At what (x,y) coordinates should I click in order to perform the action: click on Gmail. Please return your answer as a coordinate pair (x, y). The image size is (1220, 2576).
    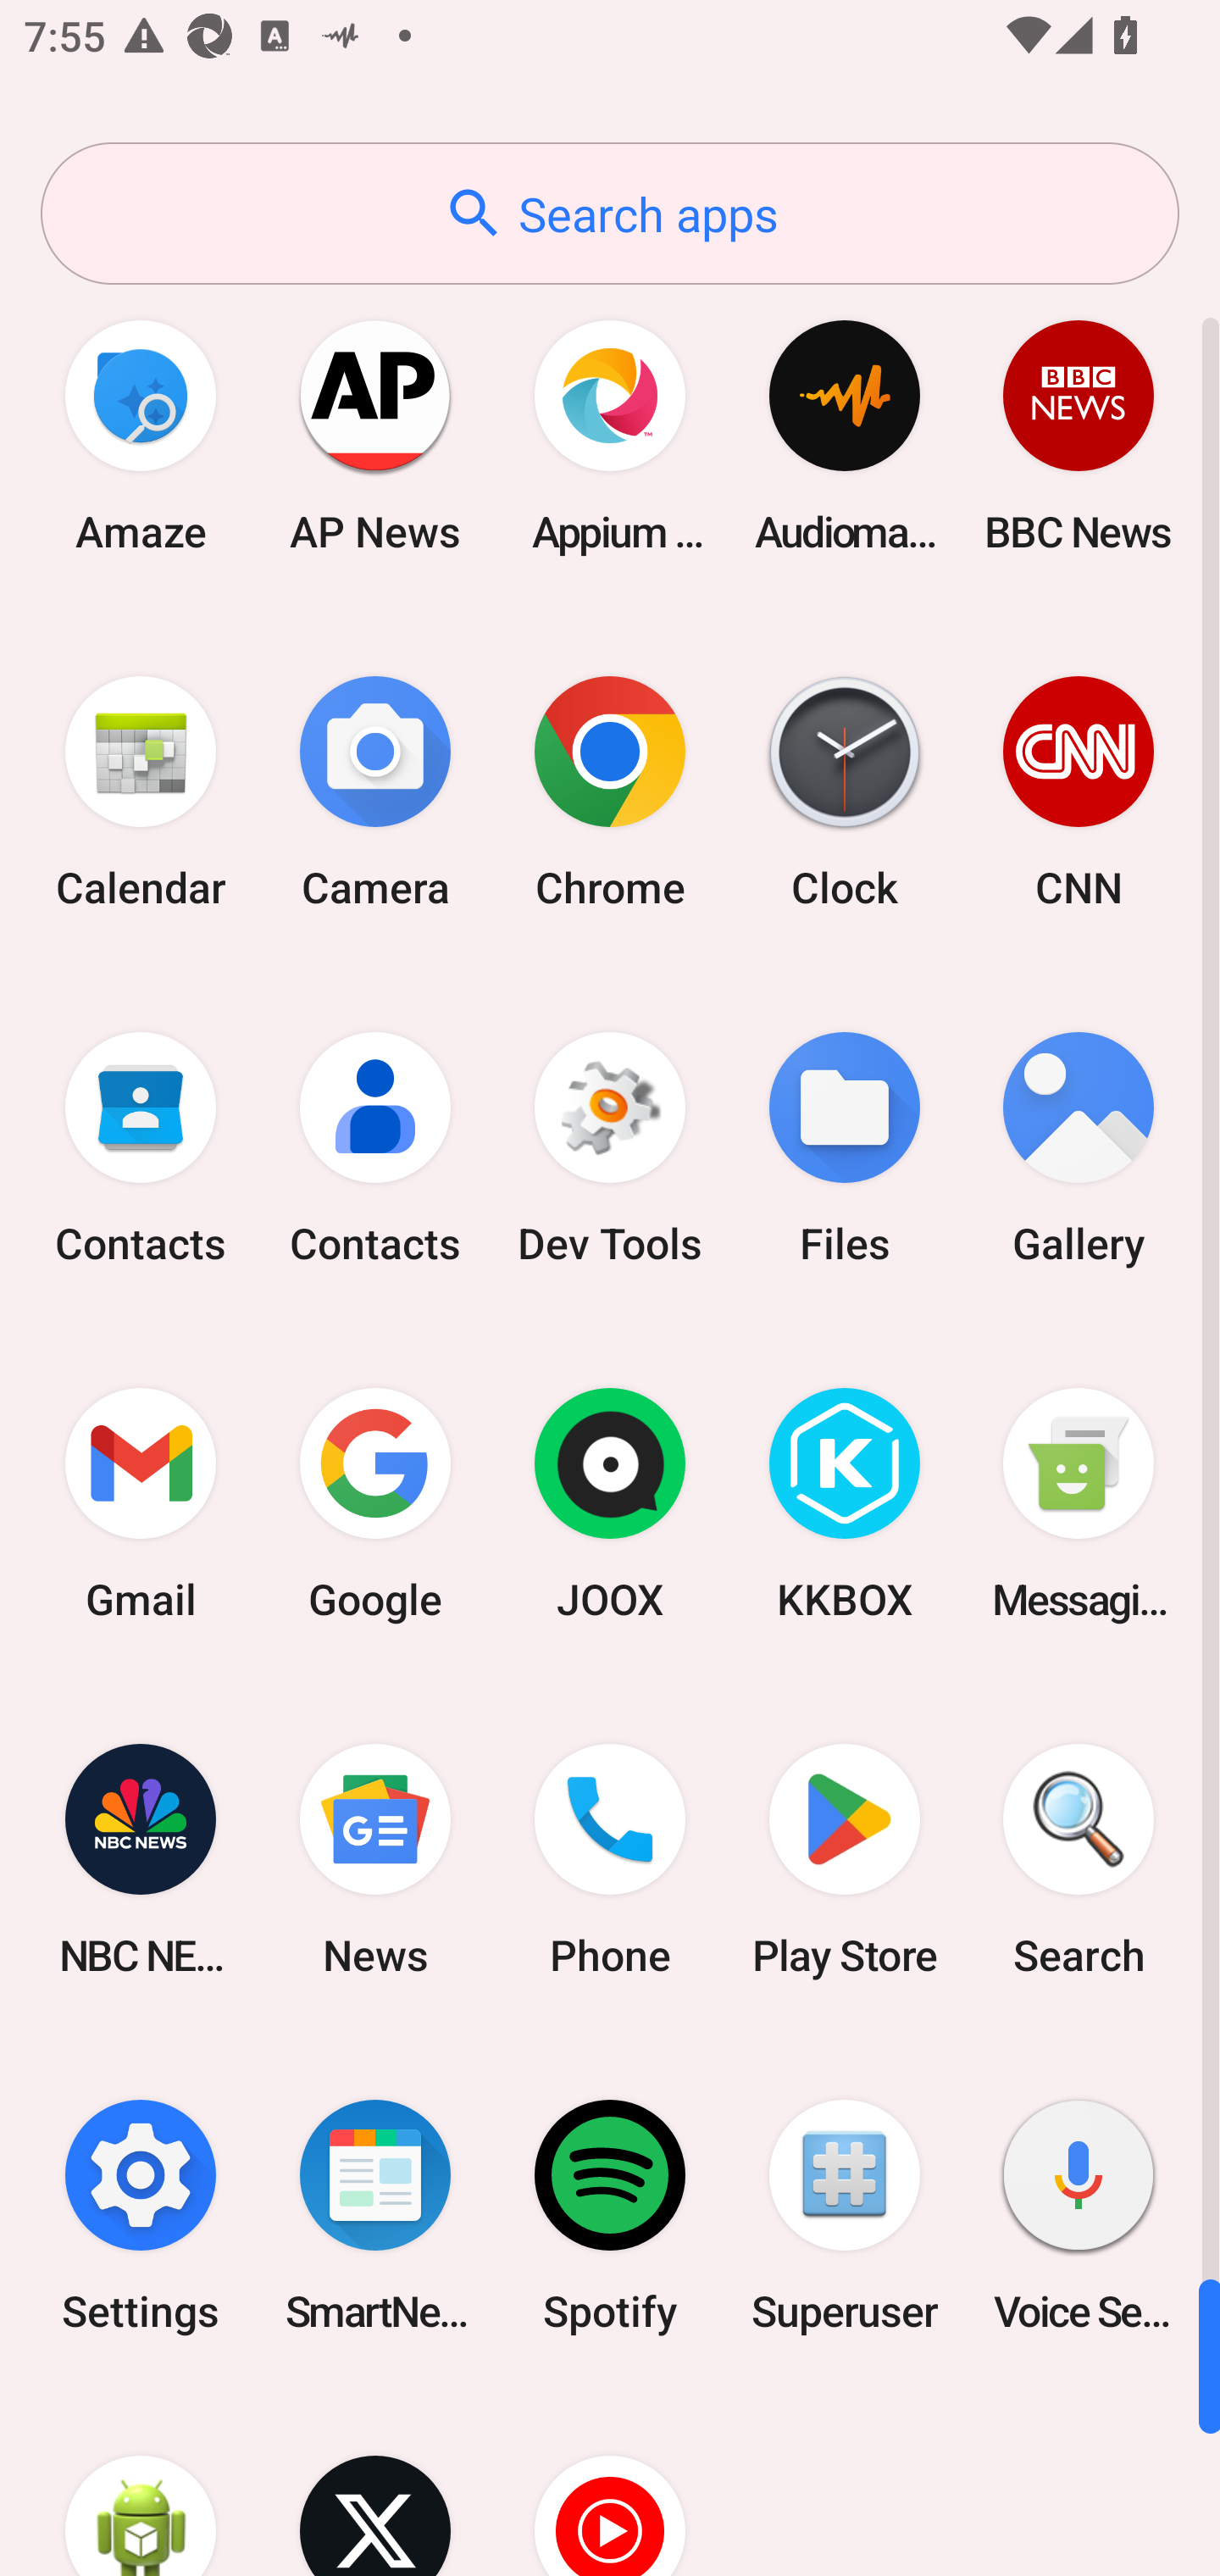
    Looking at the image, I should click on (141, 1504).